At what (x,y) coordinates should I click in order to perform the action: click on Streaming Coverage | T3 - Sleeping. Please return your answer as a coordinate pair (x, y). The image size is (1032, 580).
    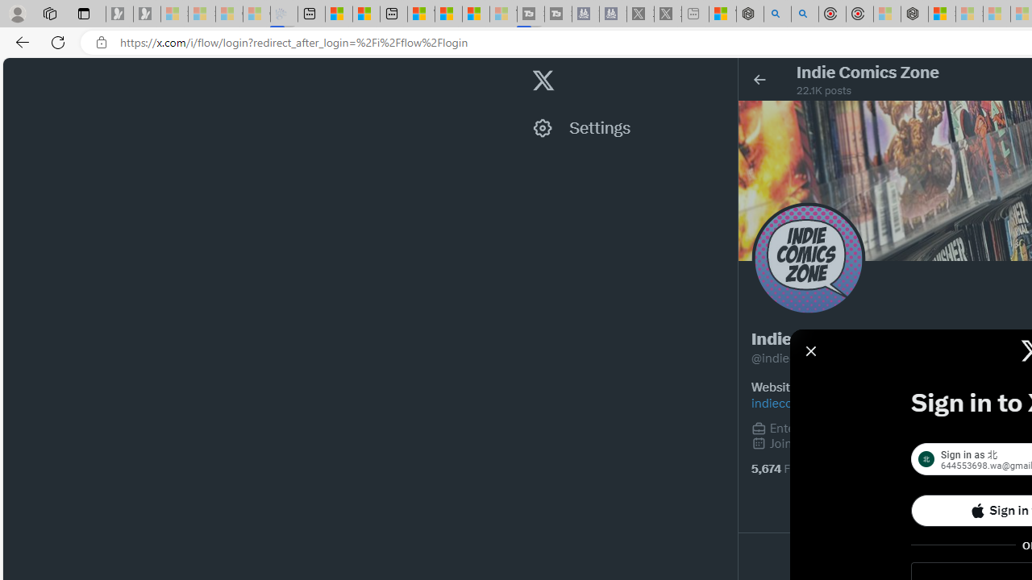
    Looking at the image, I should click on (531, 14).